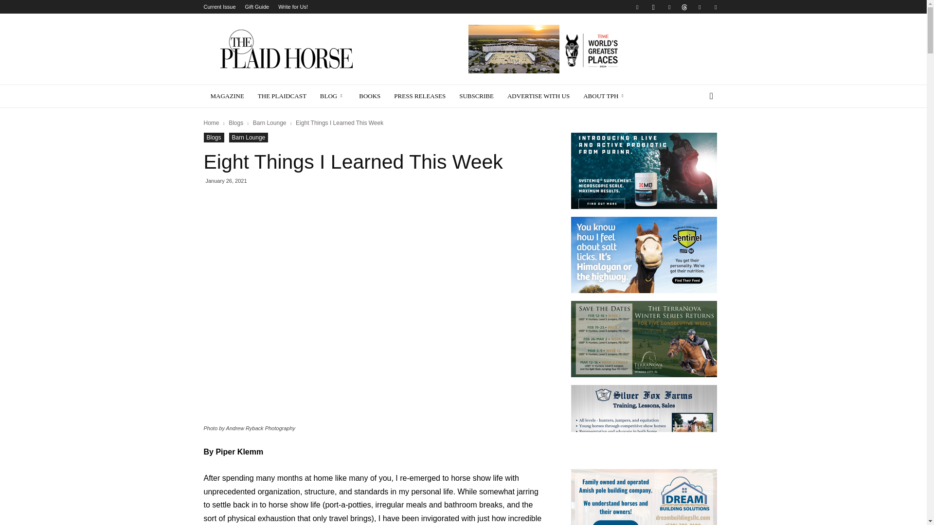  I want to click on TikTok, so click(715, 7).